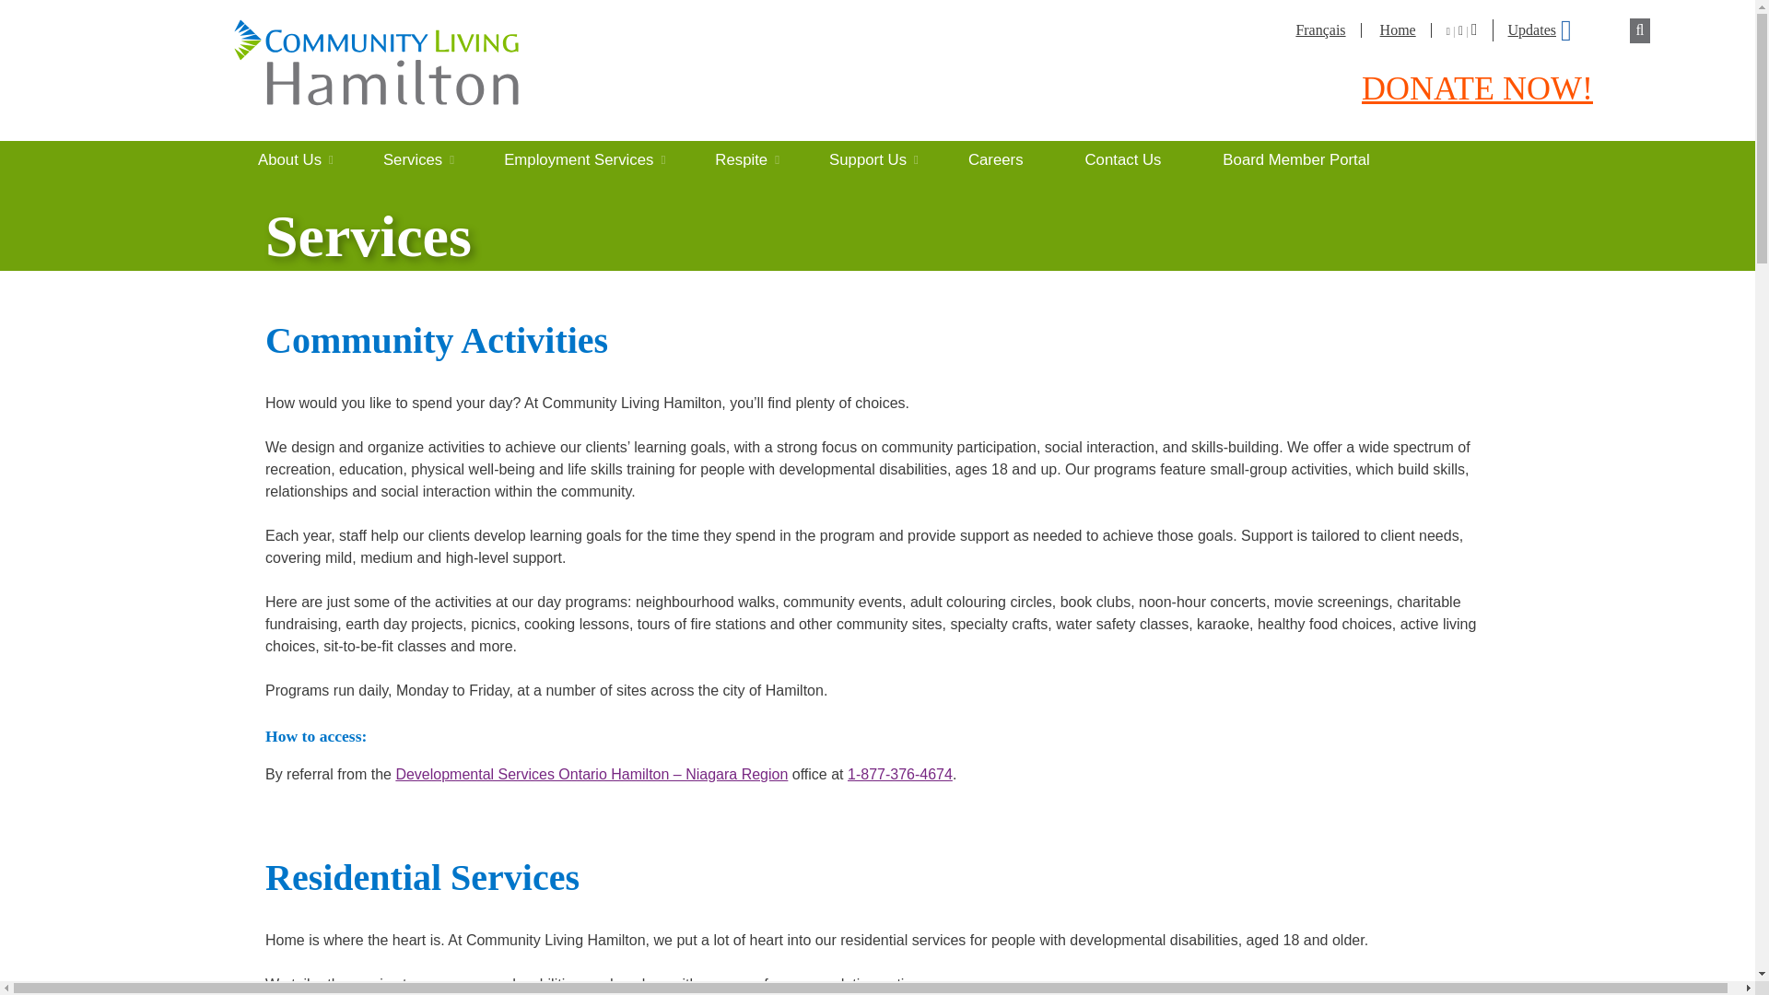 The image size is (1769, 995). Describe the element at coordinates (33, 11) in the screenshot. I see `Search` at that location.